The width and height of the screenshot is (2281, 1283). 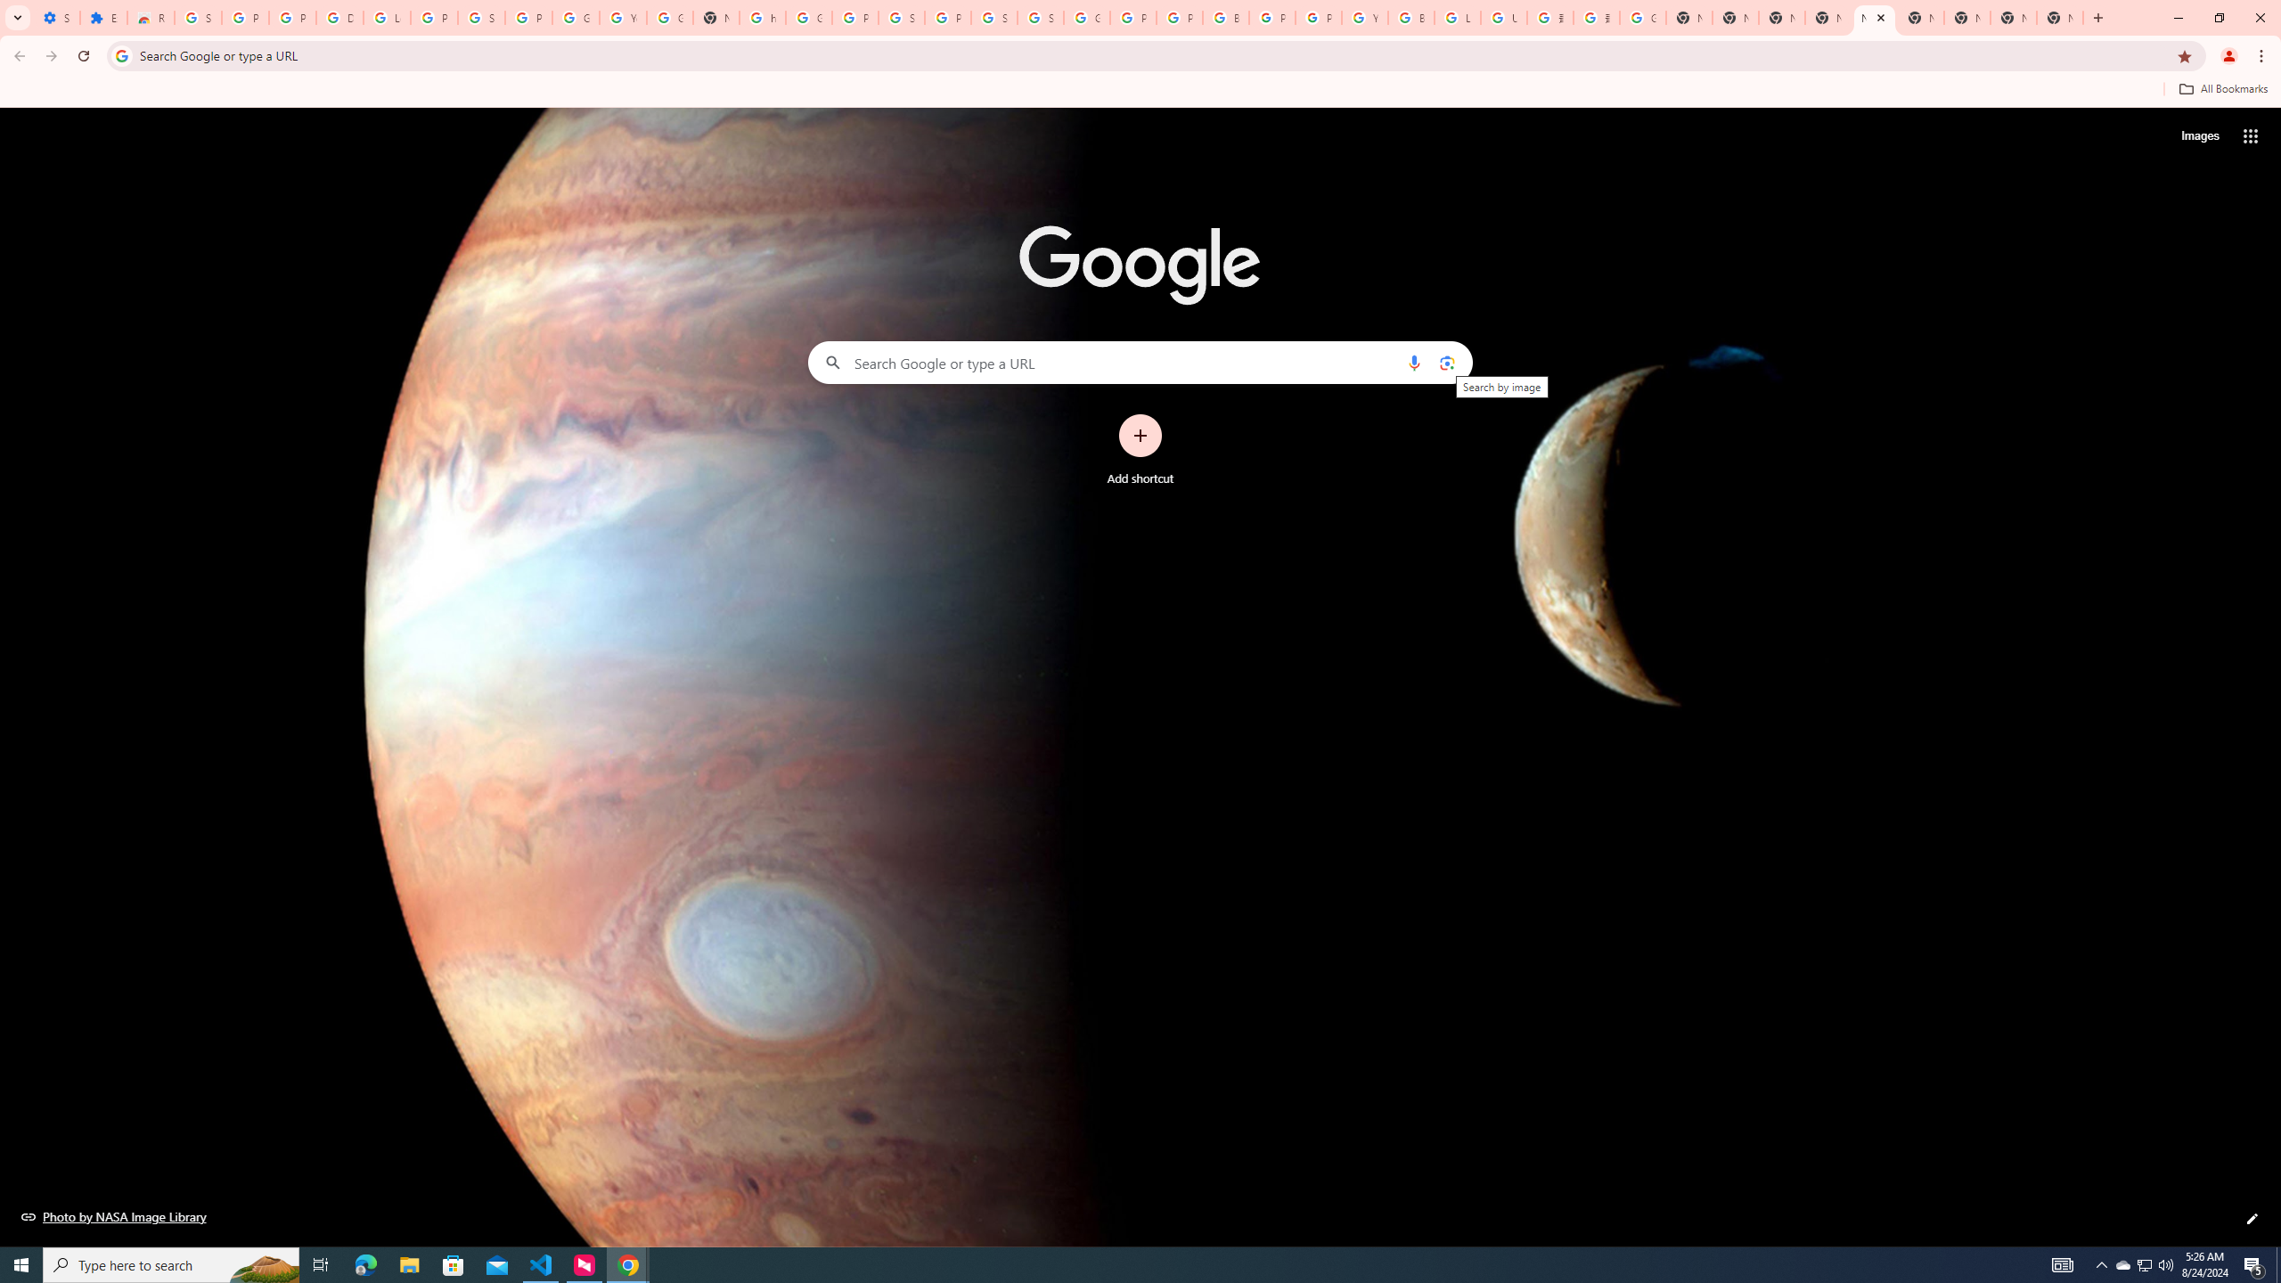 What do you see at coordinates (1414, 362) in the screenshot?
I see `Search by voice` at bounding box center [1414, 362].